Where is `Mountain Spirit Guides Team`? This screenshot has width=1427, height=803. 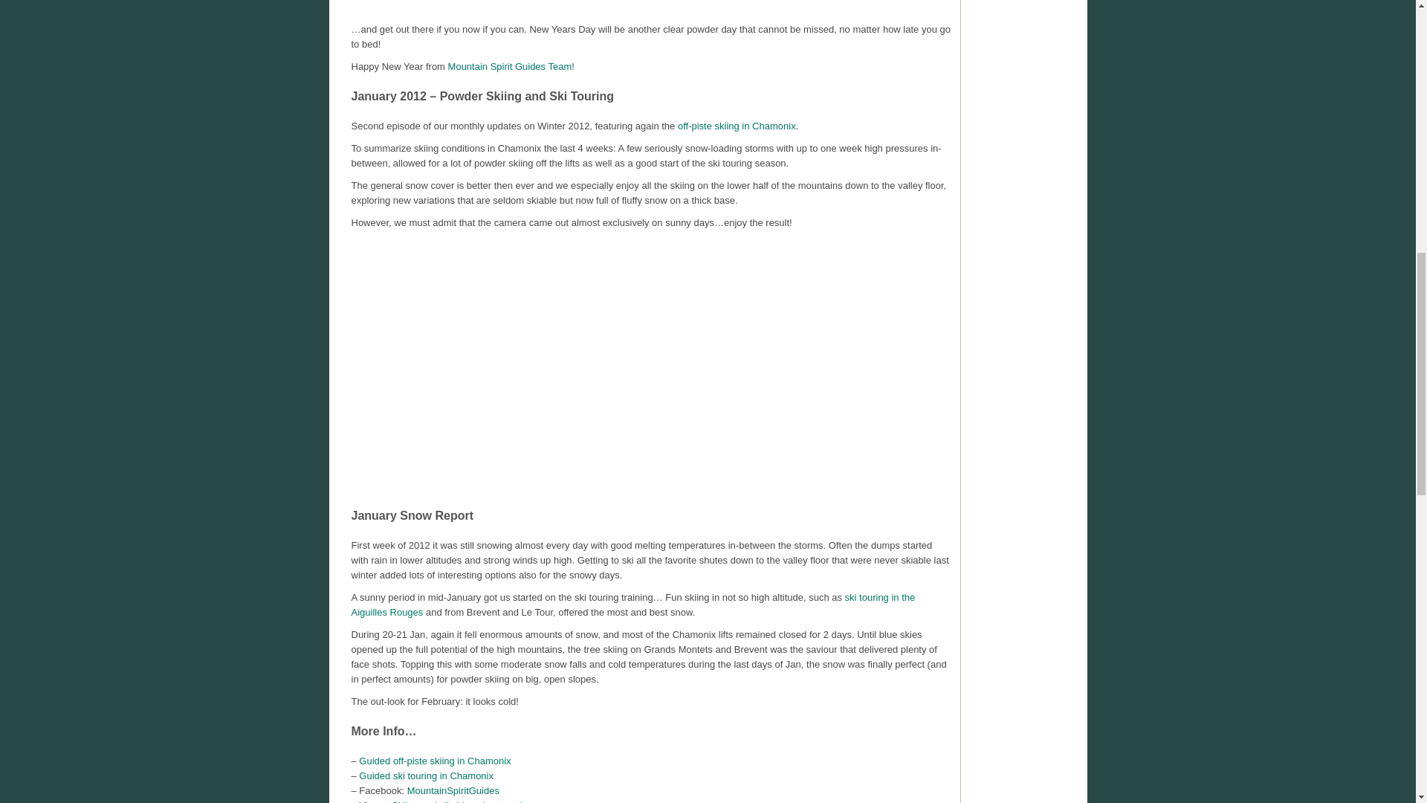
Mountain Spirit Guides Team is located at coordinates (510, 67).